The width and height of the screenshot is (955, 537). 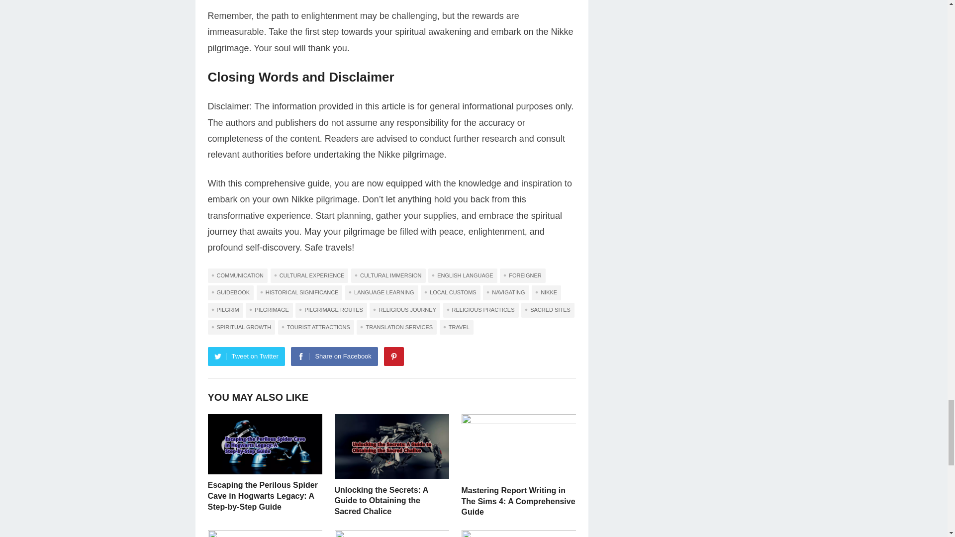 I want to click on FOREIGNER, so click(x=522, y=276).